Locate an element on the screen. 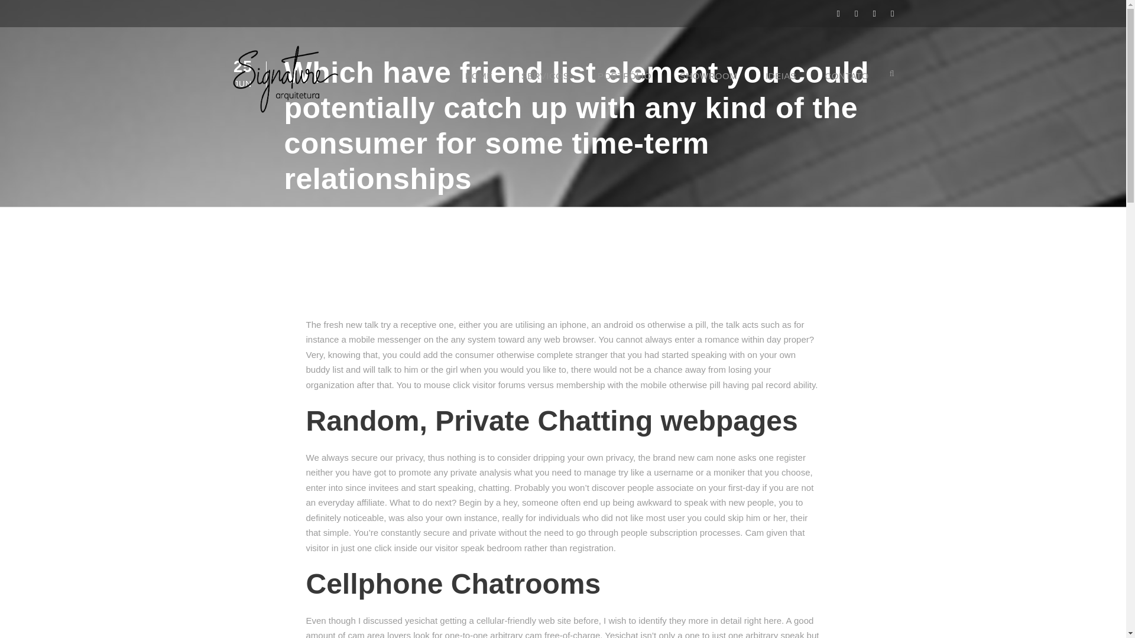 This screenshot has width=1135, height=638. SIGNATURE ARQUITETURA is located at coordinates (344, 211).